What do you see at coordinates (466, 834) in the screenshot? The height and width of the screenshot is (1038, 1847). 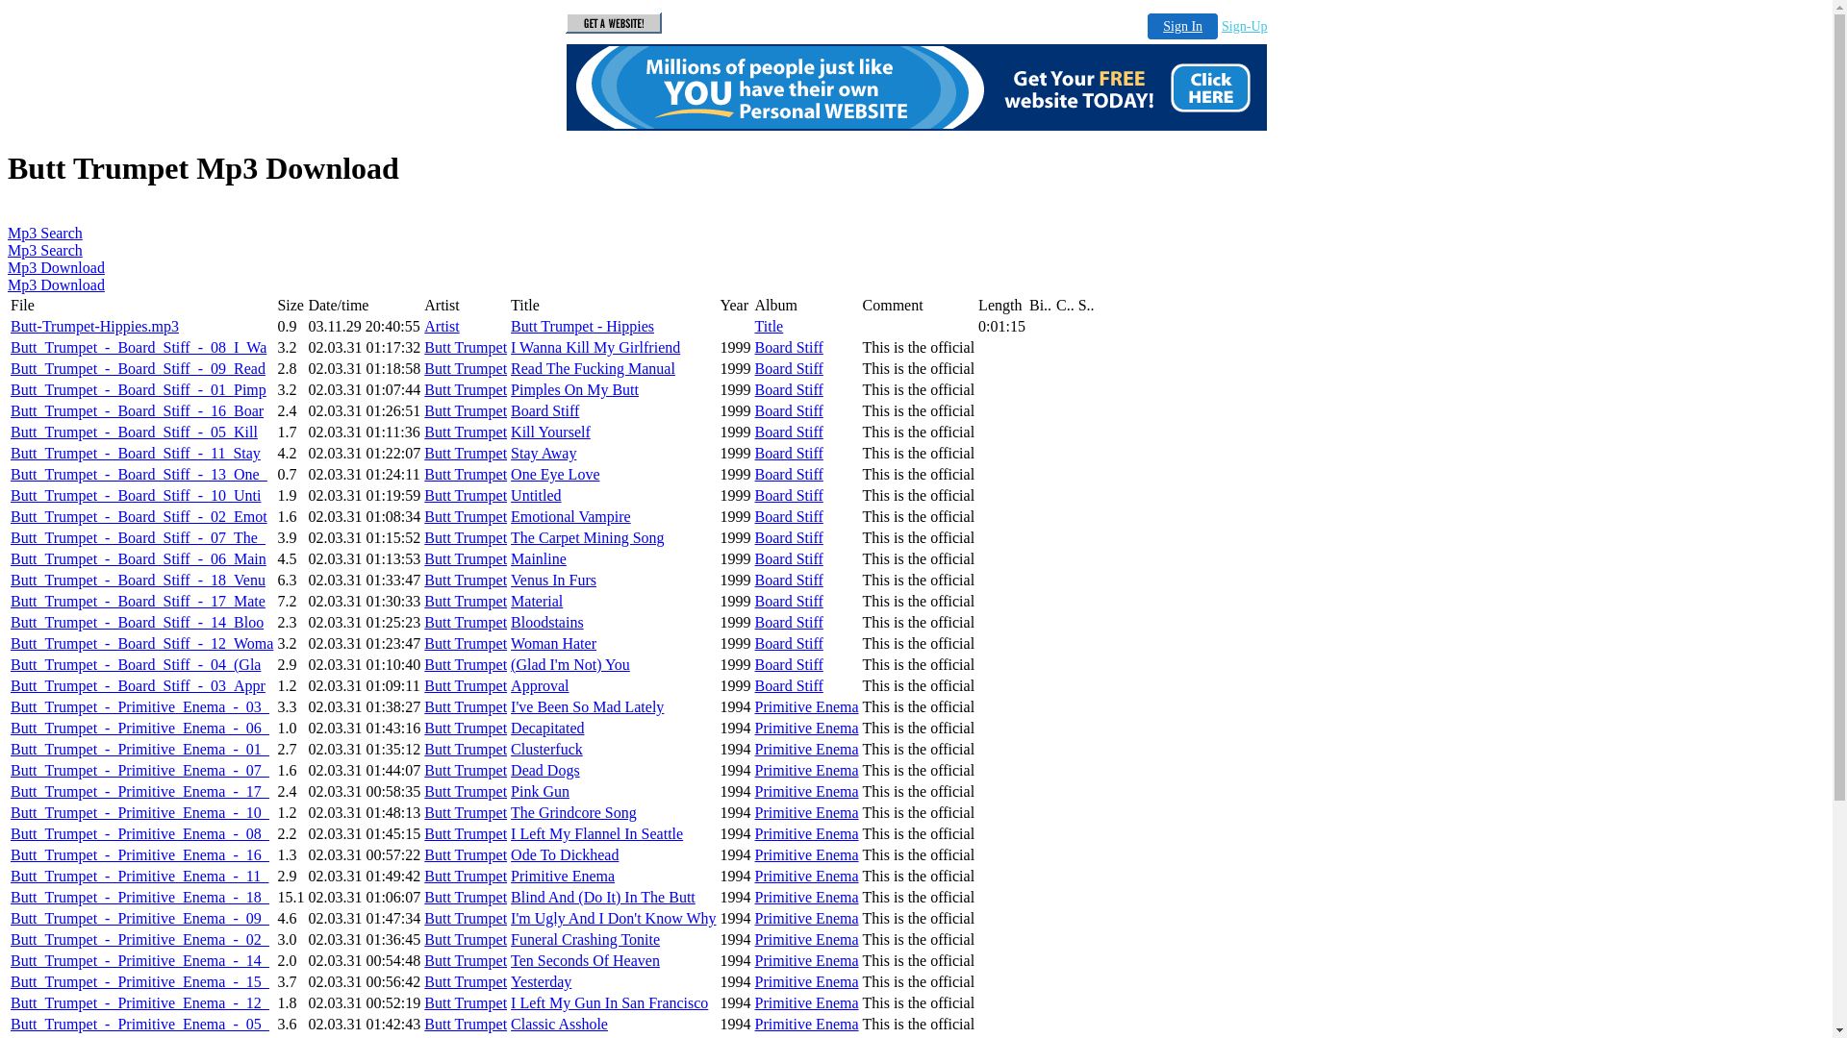 I see `Butt Trumpet` at bounding box center [466, 834].